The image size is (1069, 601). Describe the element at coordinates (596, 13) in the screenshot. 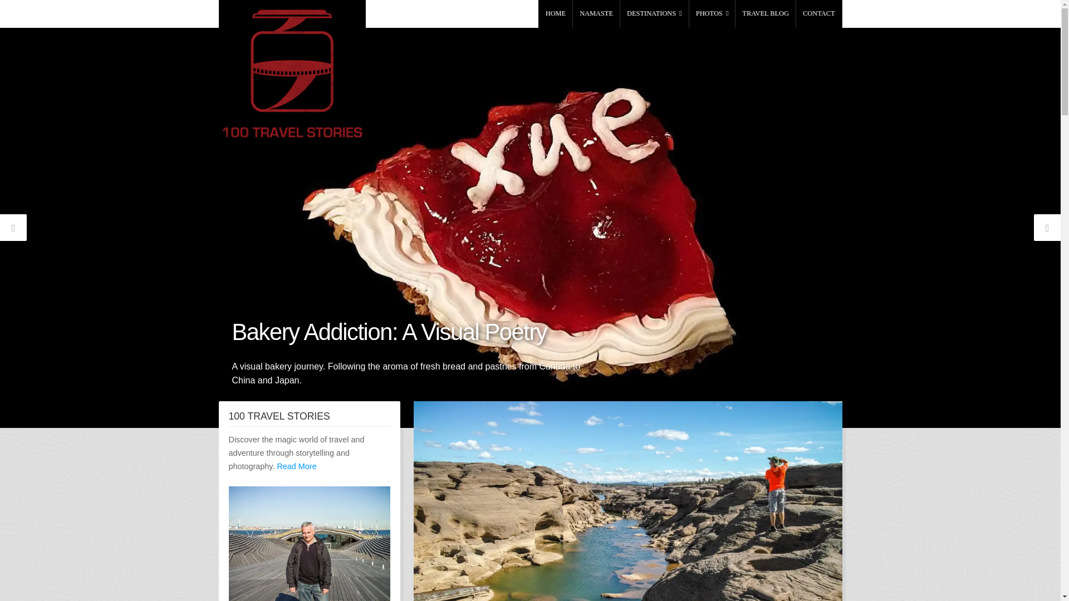

I see `NAMASTE` at that location.